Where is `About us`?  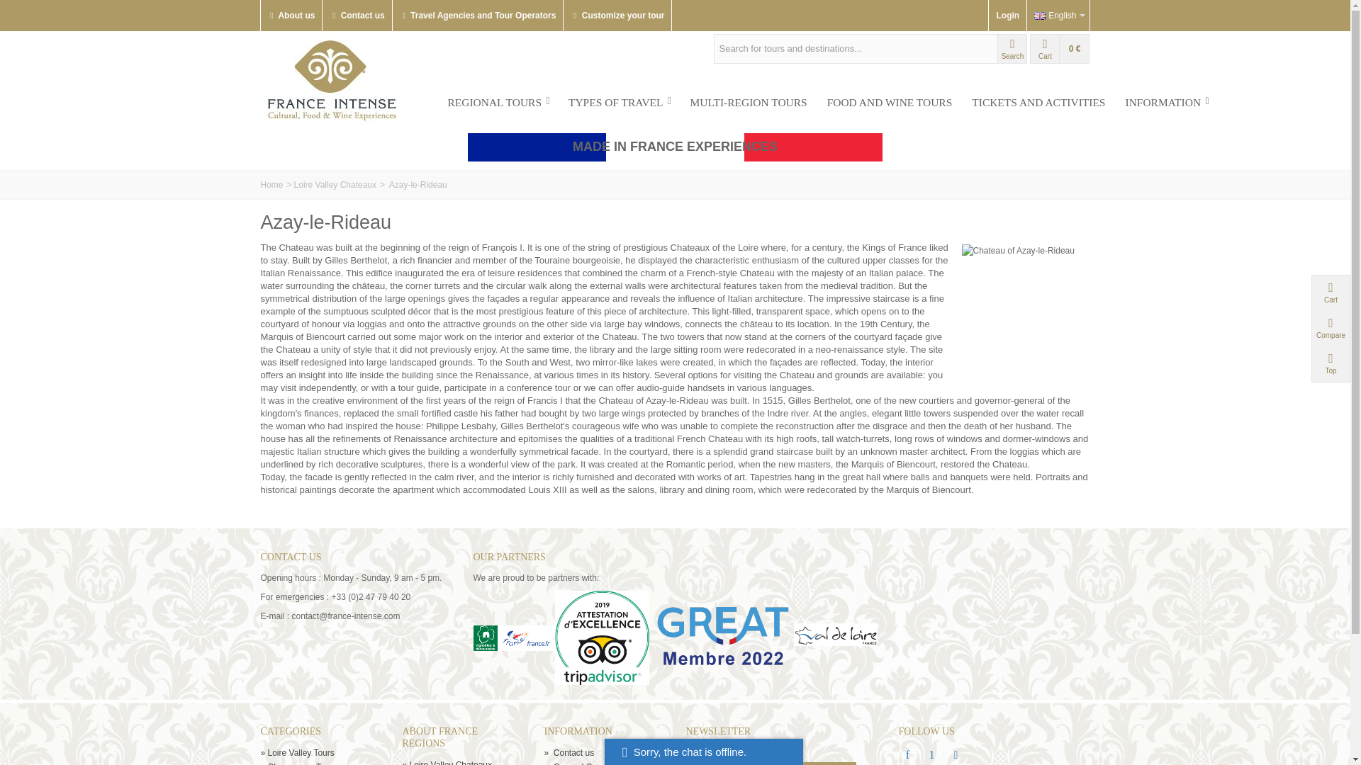
About us is located at coordinates (291, 16).